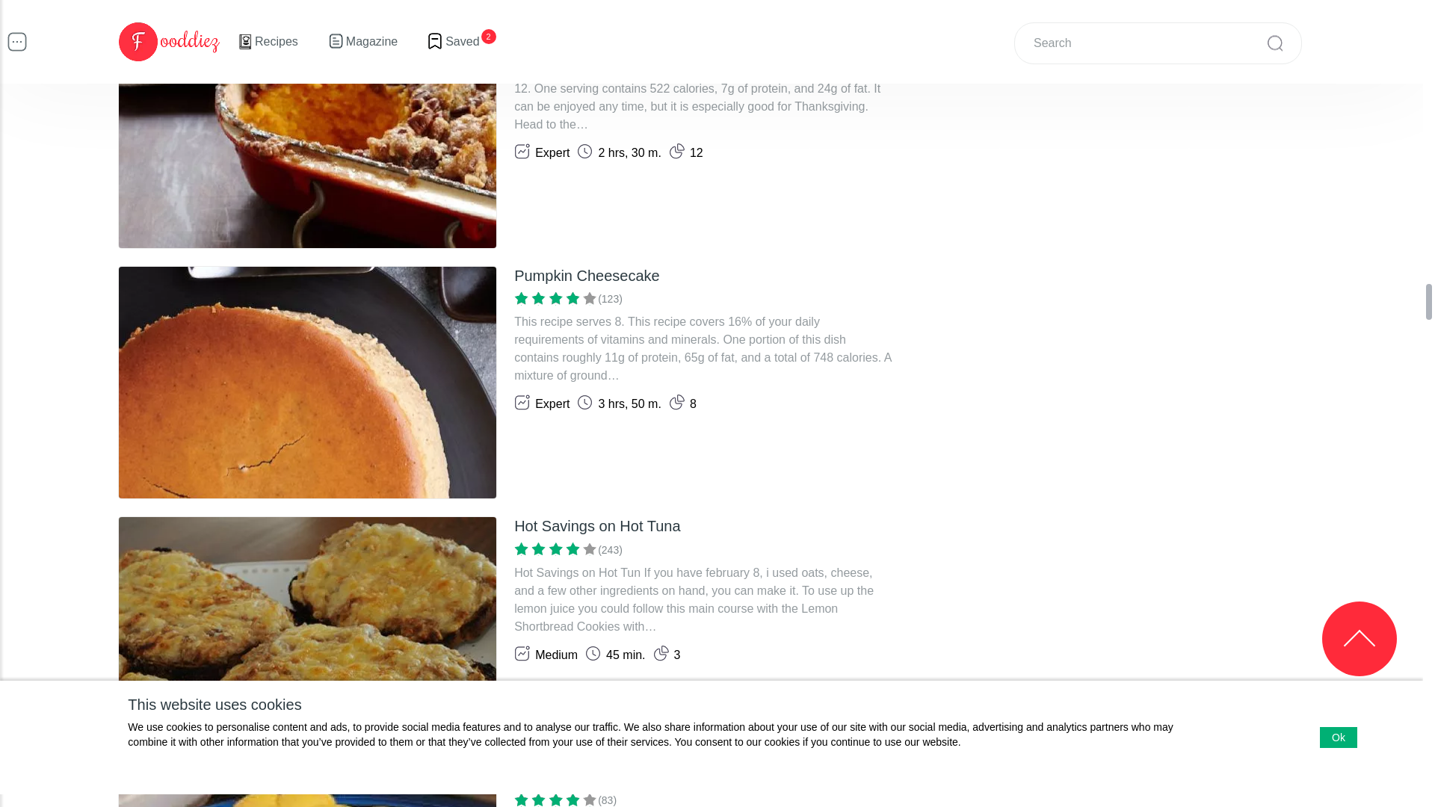 The image size is (1435, 807). What do you see at coordinates (541, 151) in the screenshot?
I see `Difficulty` at bounding box center [541, 151].